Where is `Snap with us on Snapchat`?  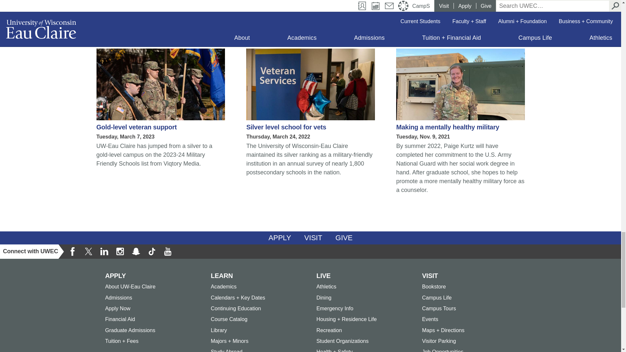
Snap with us on Snapchat is located at coordinates (136, 251).